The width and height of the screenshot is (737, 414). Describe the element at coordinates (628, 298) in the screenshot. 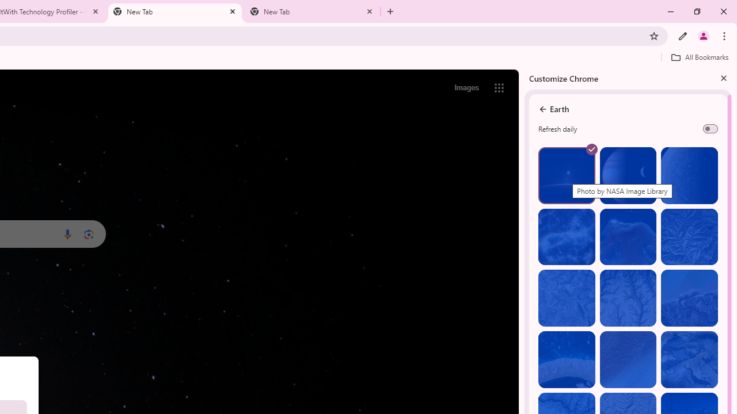

I see `Sanaag, Somalia` at that location.